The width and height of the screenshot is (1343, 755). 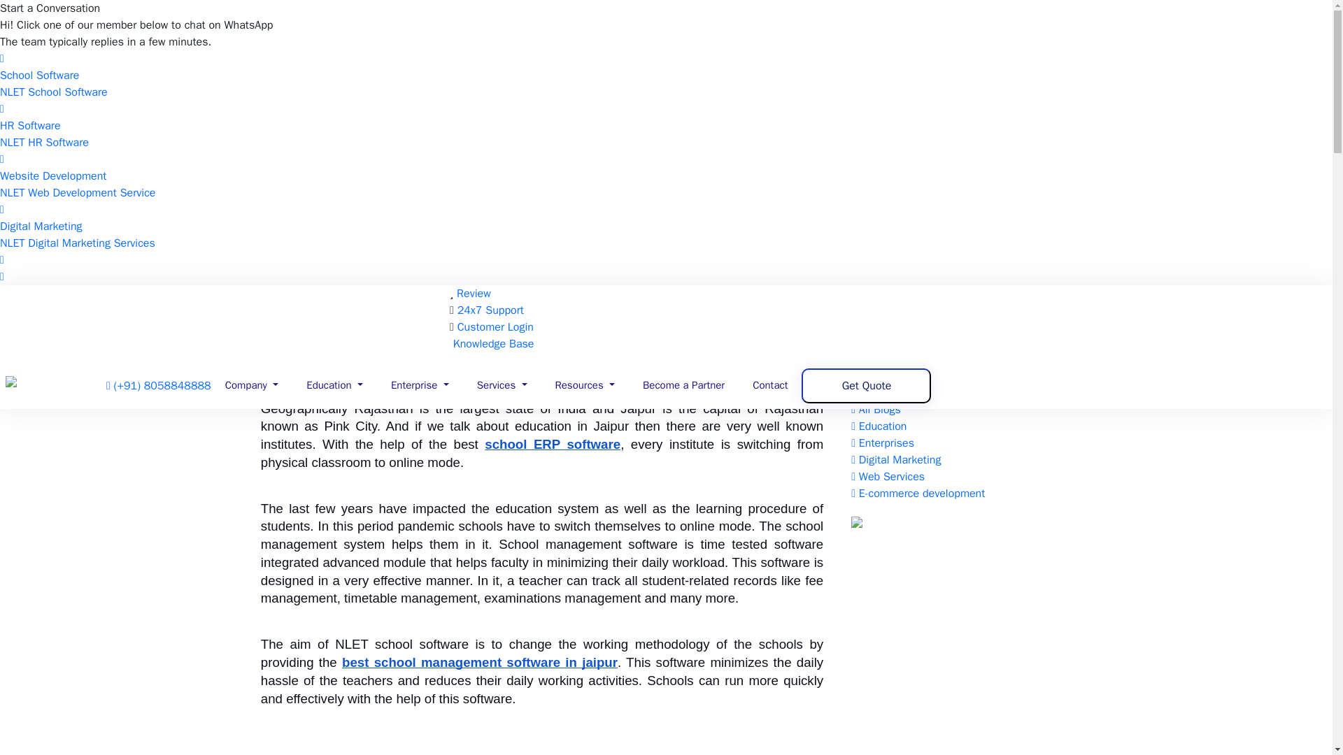 I want to click on Company, so click(x=252, y=386).